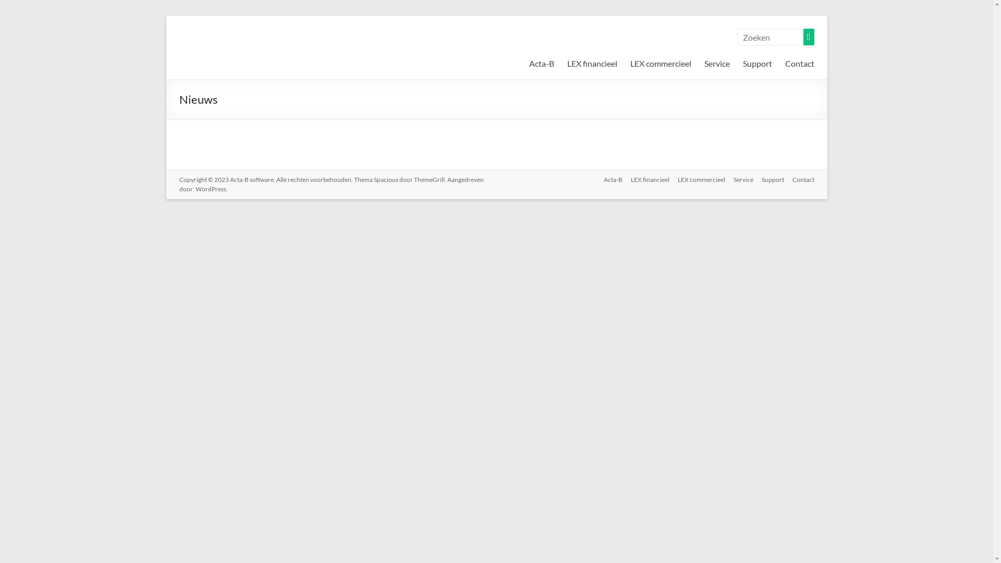  What do you see at coordinates (800, 64) in the screenshot?
I see `Contact` at bounding box center [800, 64].